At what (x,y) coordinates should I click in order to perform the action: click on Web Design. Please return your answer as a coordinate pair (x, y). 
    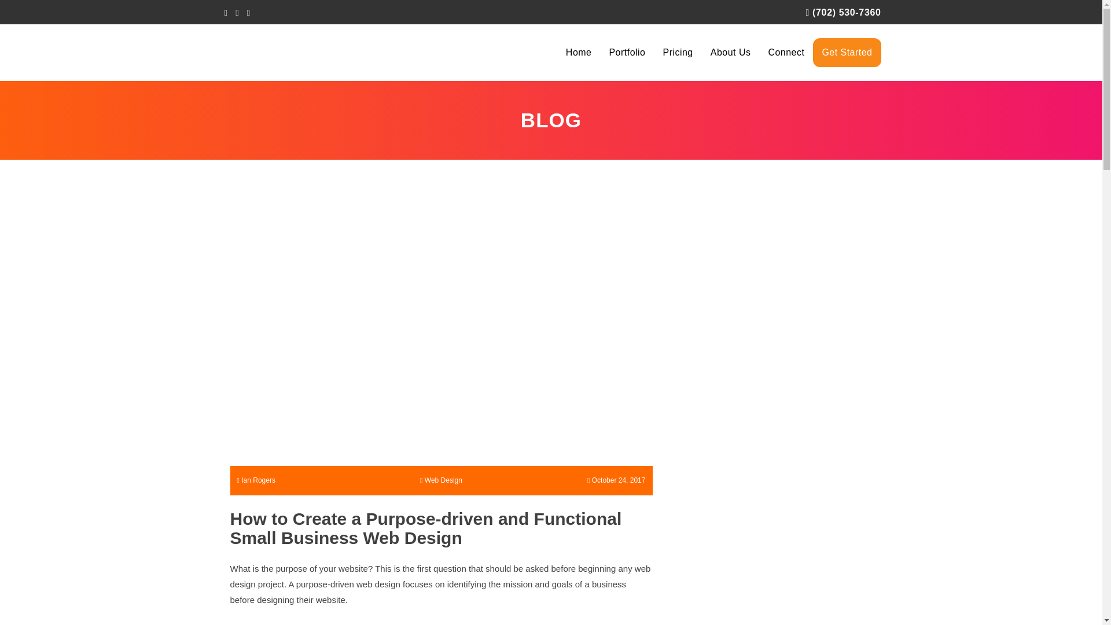
    Looking at the image, I should click on (443, 480).